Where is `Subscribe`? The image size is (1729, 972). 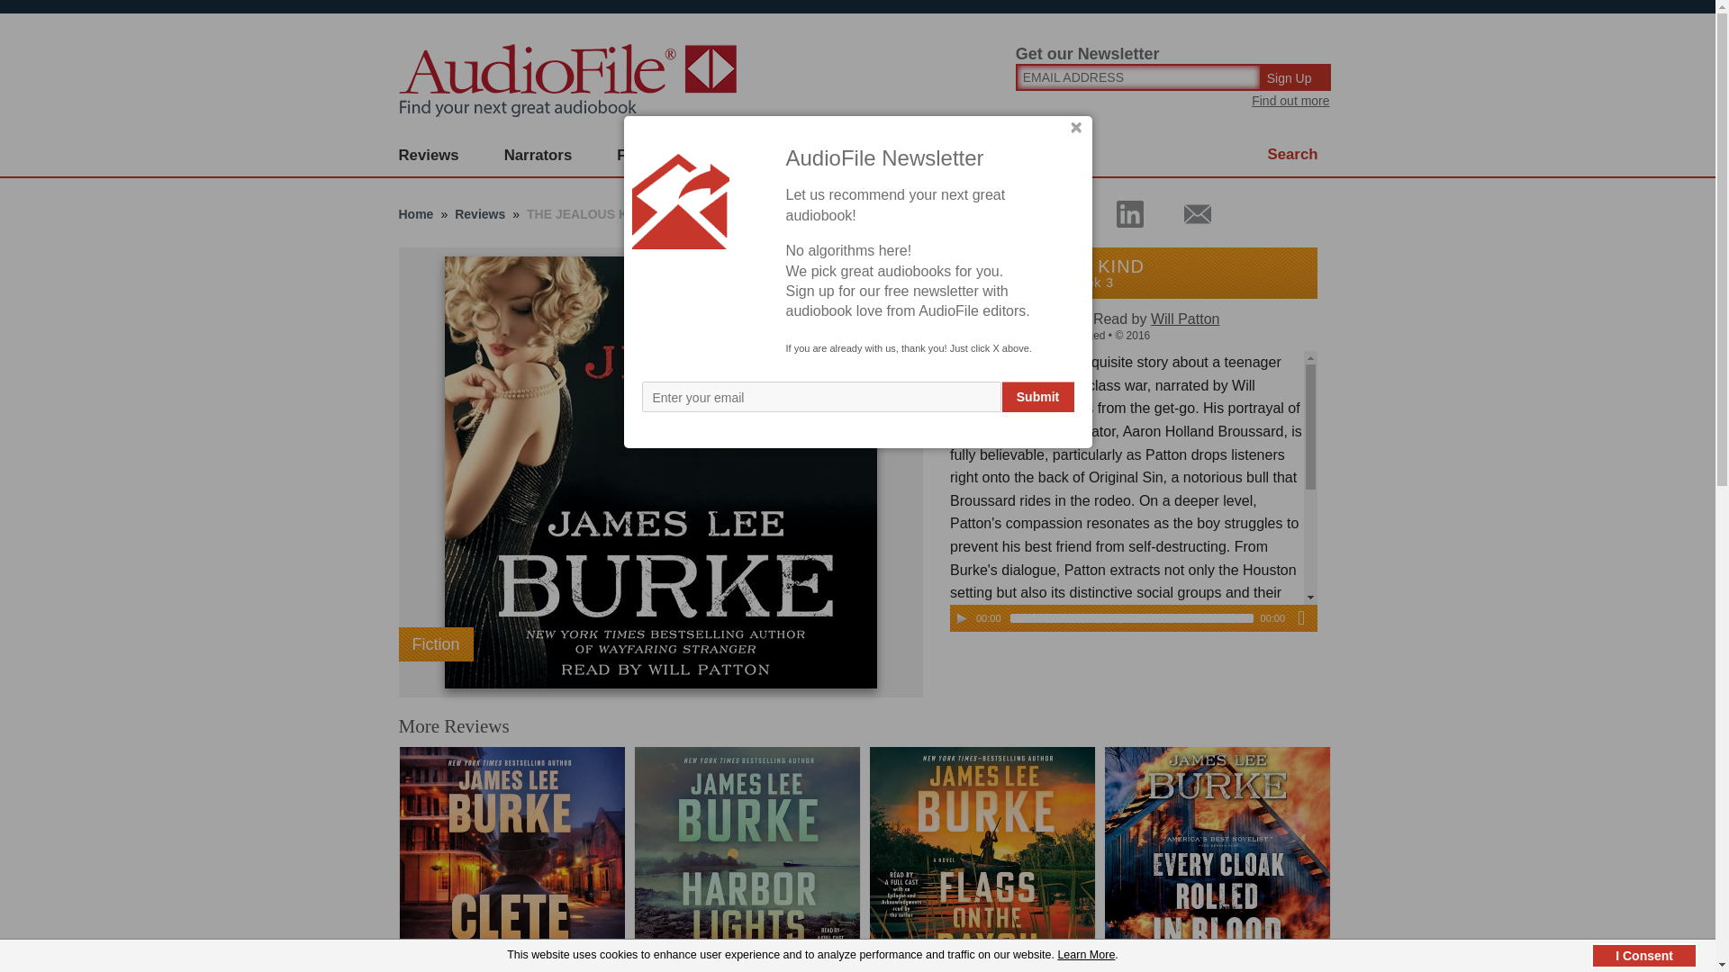 Subscribe is located at coordinates (760, 156).